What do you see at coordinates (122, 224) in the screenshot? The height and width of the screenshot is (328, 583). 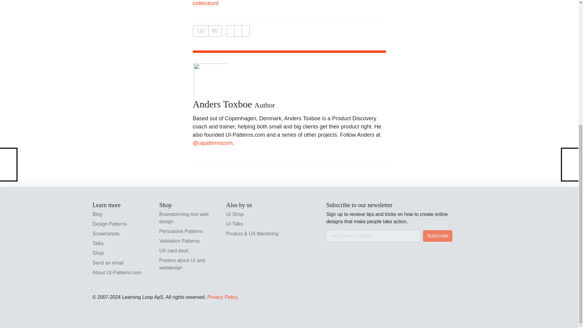 I see `Design Patterns` at bounding box center [122, 224].